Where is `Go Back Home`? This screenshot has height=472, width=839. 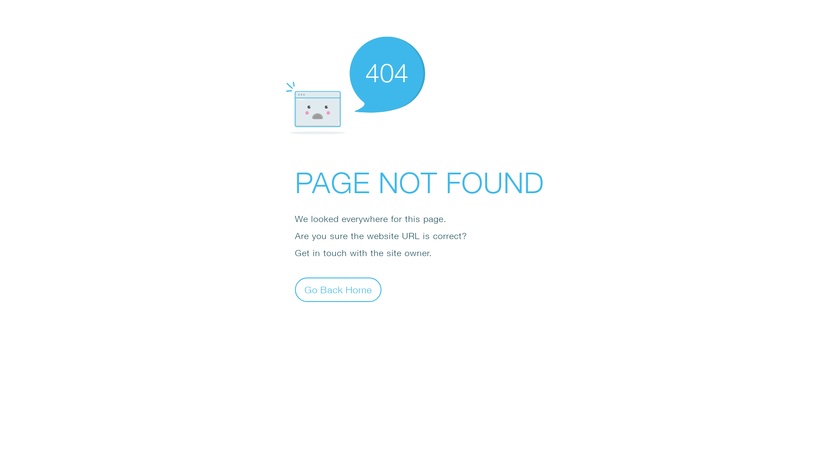 Go Back Home is located at coordinates (338, 289).